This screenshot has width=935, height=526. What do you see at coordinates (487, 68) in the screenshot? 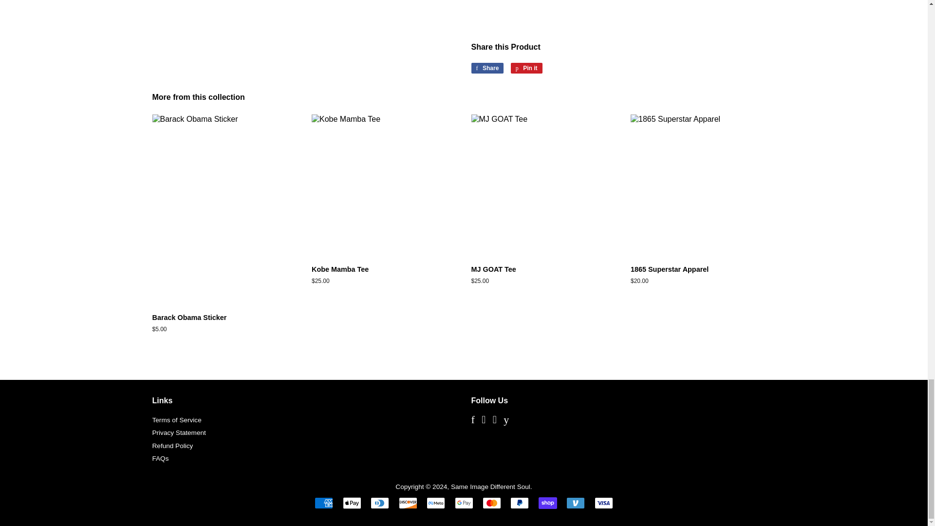
I see `Share on Facebook` at bounding box center [487, 68].